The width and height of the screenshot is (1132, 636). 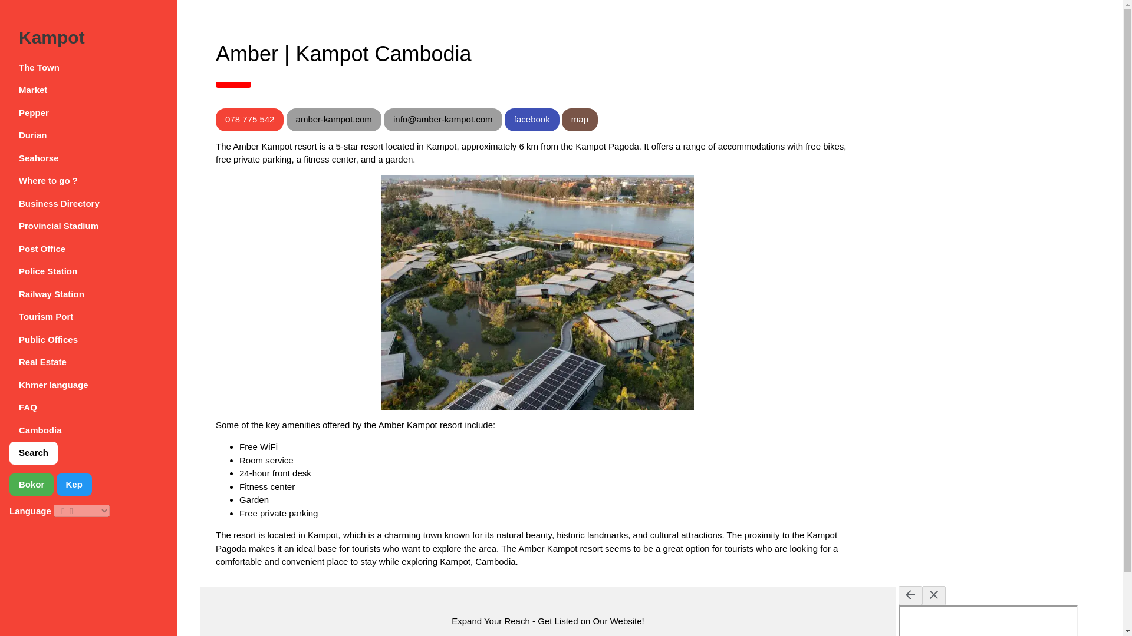 What do you see at coordinates (33, 453) in the screenshot?
I see `Search` at bounding box center [33, 453].